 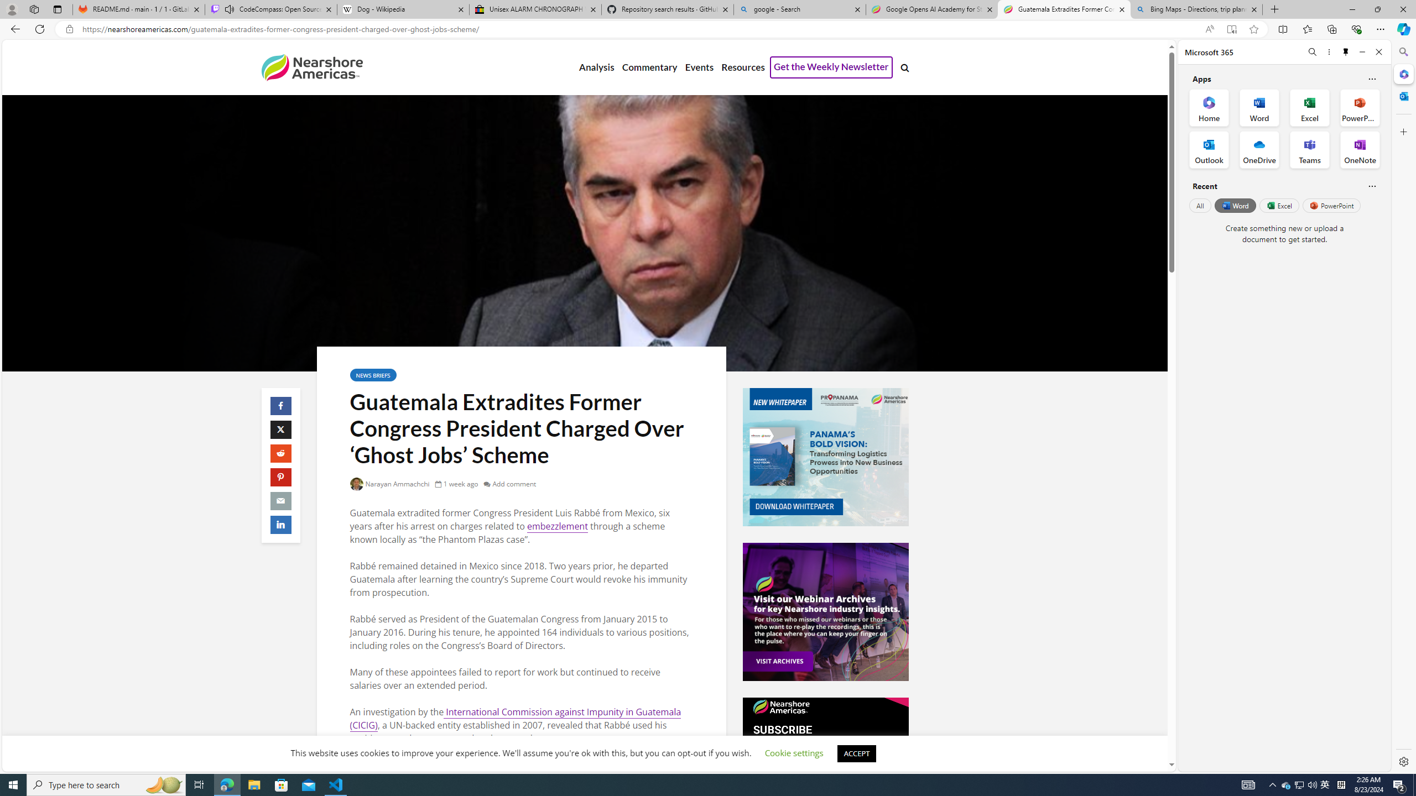 I want to click on OneNote Office App, so click(x=1360, y=150).